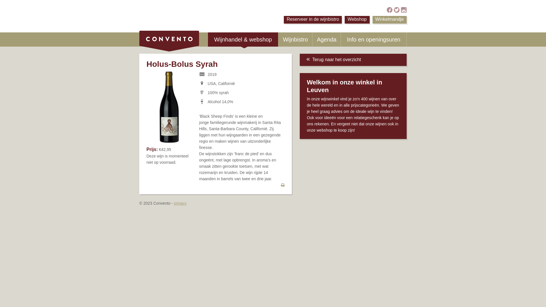 The height and width of the screenshot is (307, 546). Describe the element at coordinates (169, 42) in the screenshot. I see `Convento wines` at that location.